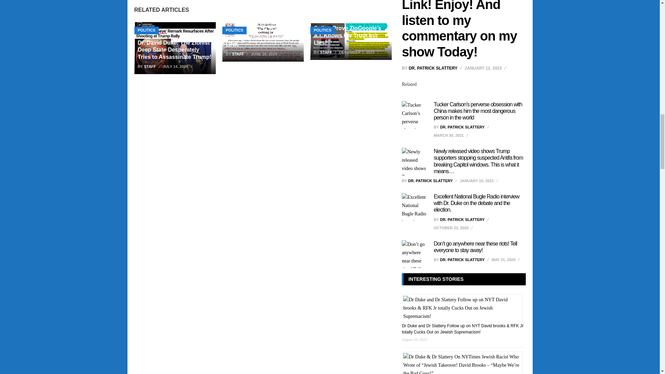 Image resolution: width=665 pixels, height=374 pixels. What do you see at coordinates (451, 135) in the screenshot?
I see `Tuesday, March 30, 2021, 11:04 pm` at bounding box center [451, 135].